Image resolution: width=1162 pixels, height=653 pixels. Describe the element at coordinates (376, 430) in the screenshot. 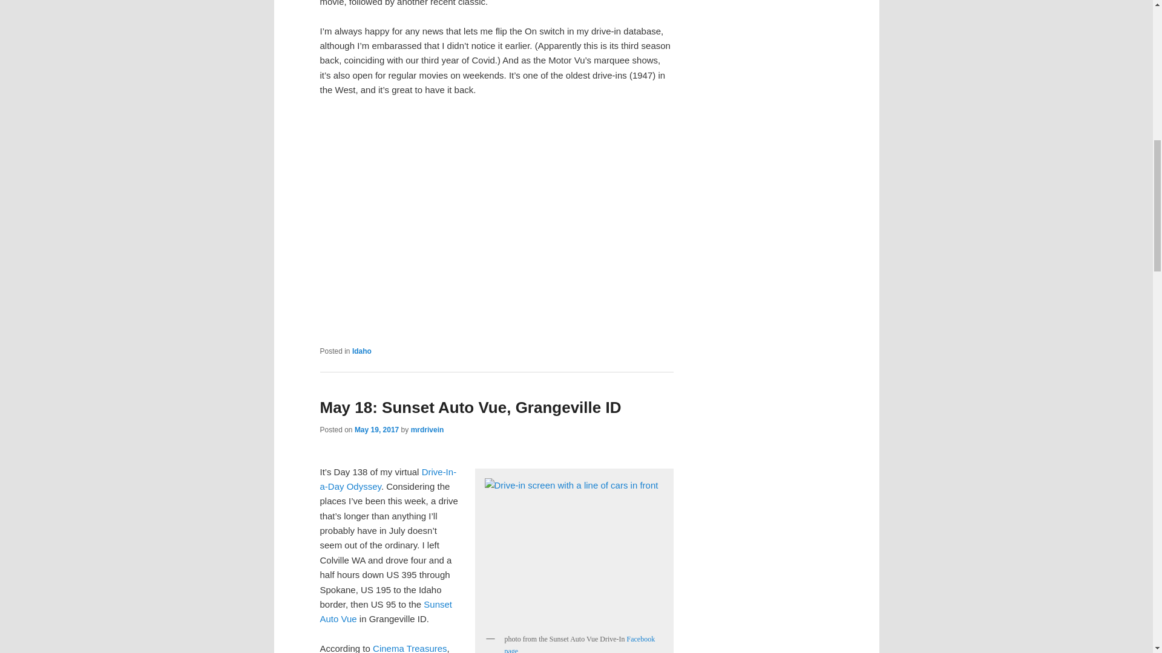

I see `5:04 am` at that location.